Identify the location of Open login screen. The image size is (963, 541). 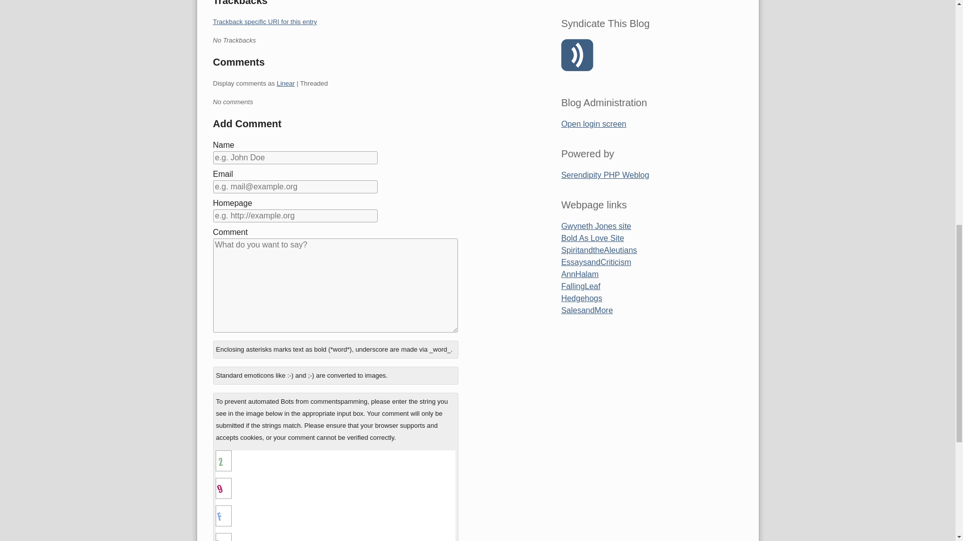
(594, 123).